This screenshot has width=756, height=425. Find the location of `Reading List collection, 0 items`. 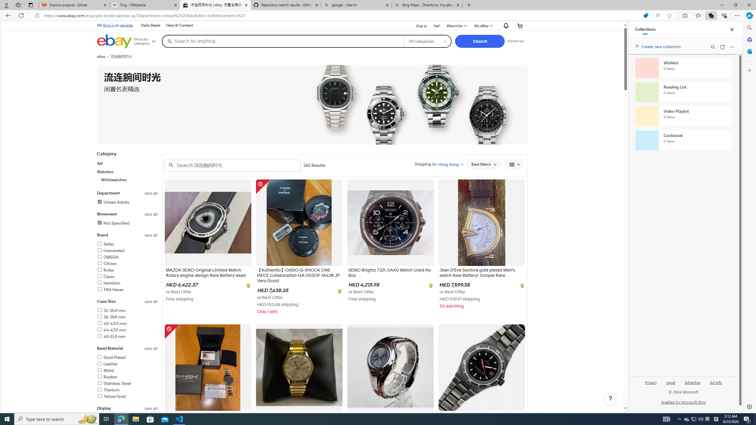

Reading List collection, 0 items is located at coordinates (683, 92).